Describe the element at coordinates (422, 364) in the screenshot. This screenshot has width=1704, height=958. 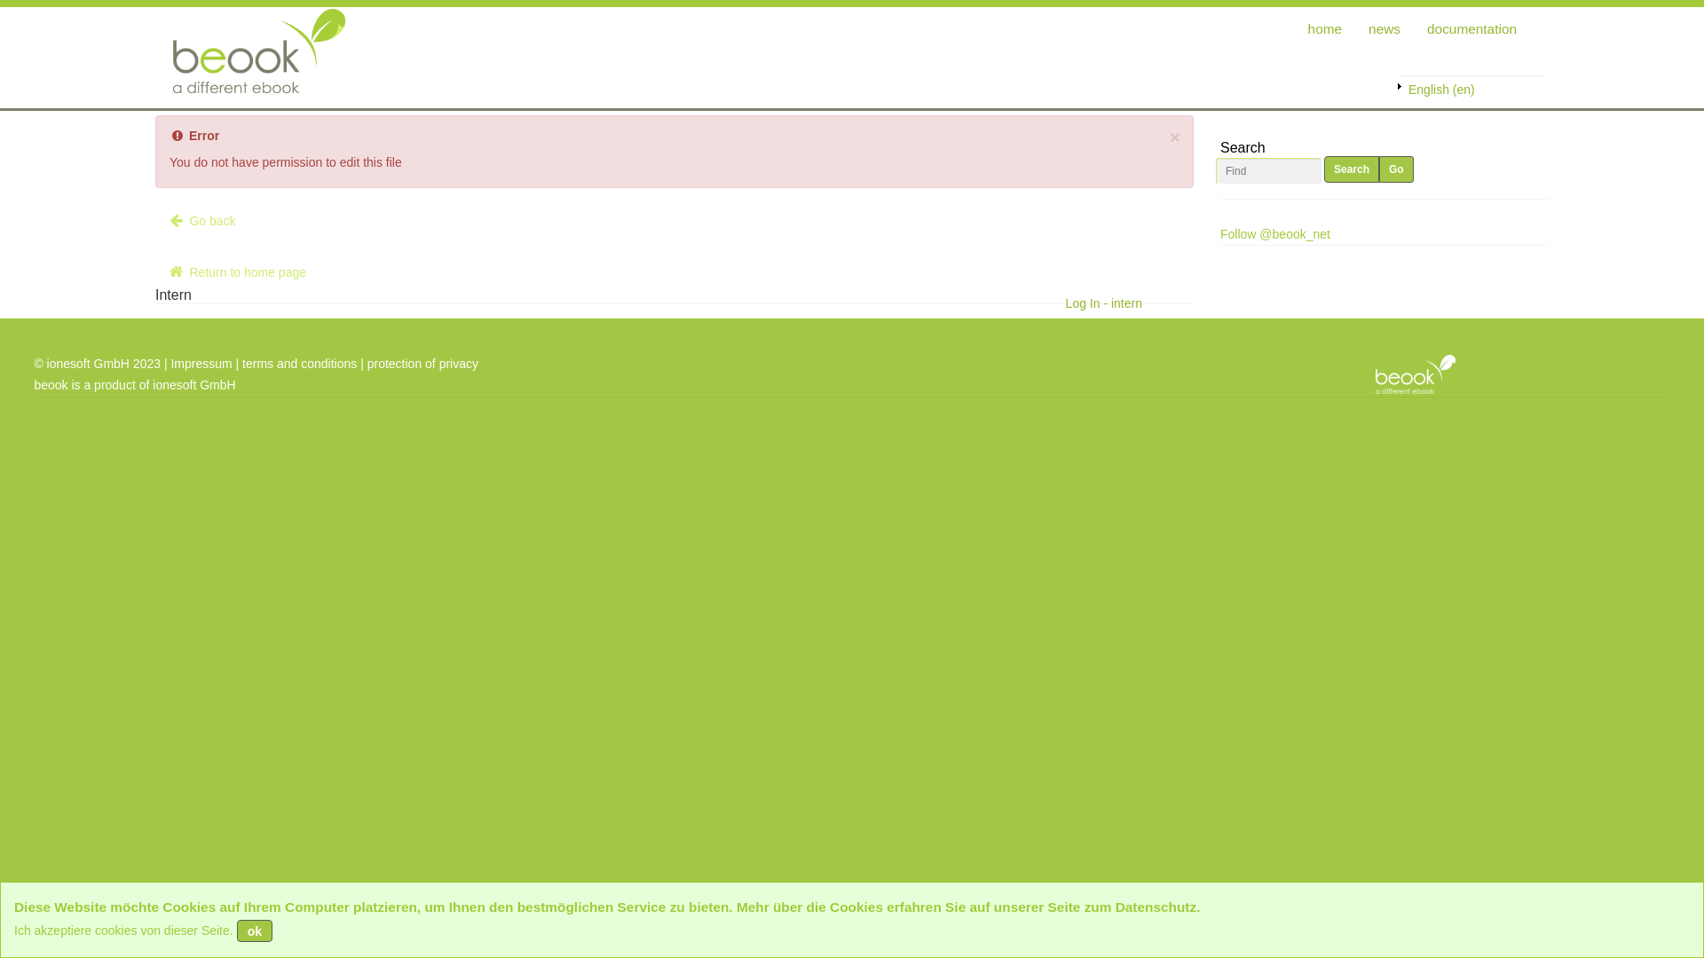
I see `protection of privacy` at that location.